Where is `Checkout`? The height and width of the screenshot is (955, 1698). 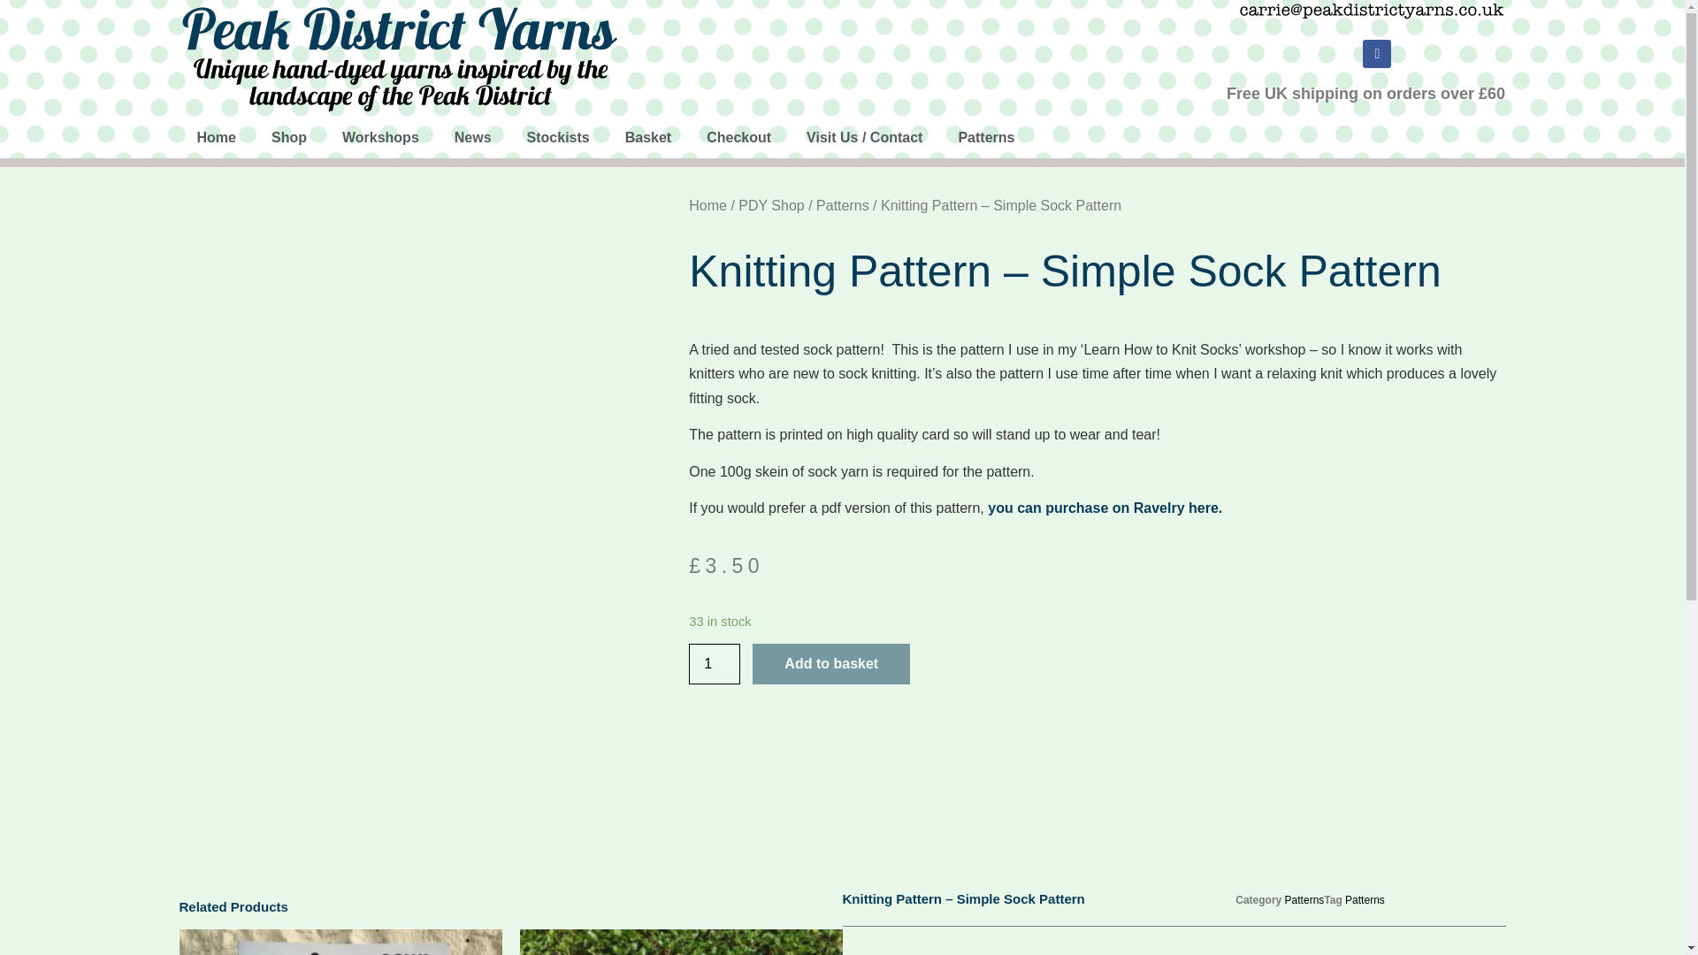
Checkout is located at coordinates (739, 138).